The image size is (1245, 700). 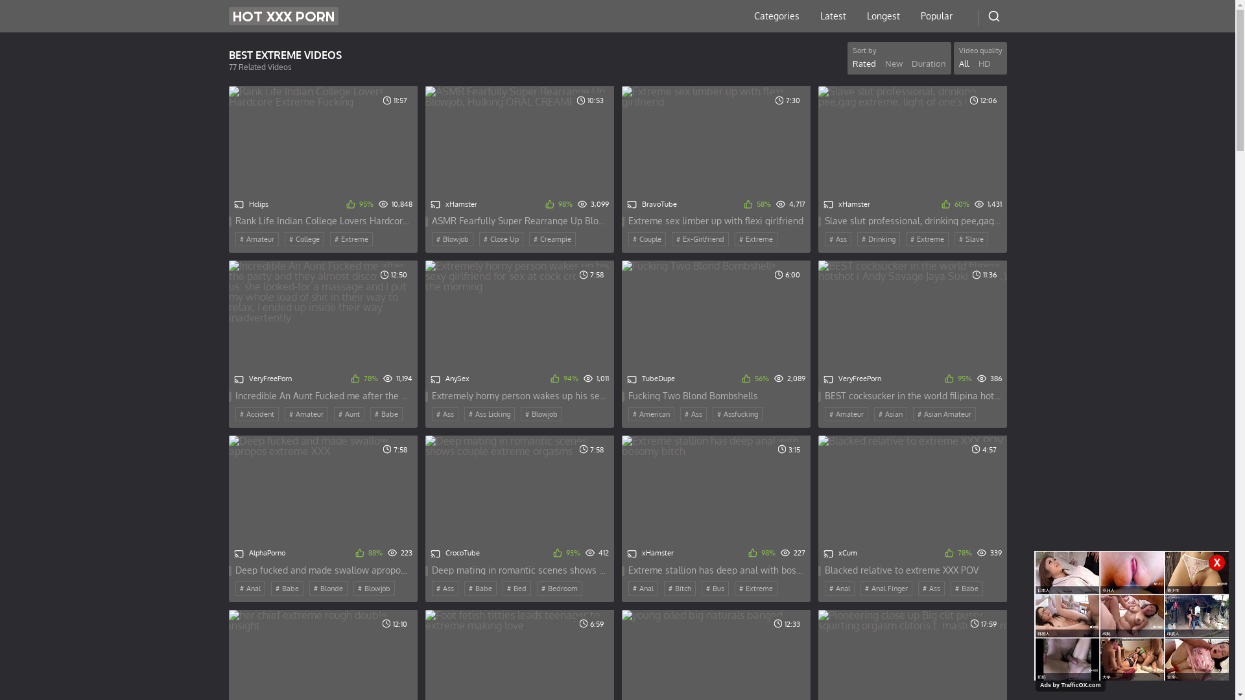 I want to click on VeryFreePorn, so click(x=852, y=379).